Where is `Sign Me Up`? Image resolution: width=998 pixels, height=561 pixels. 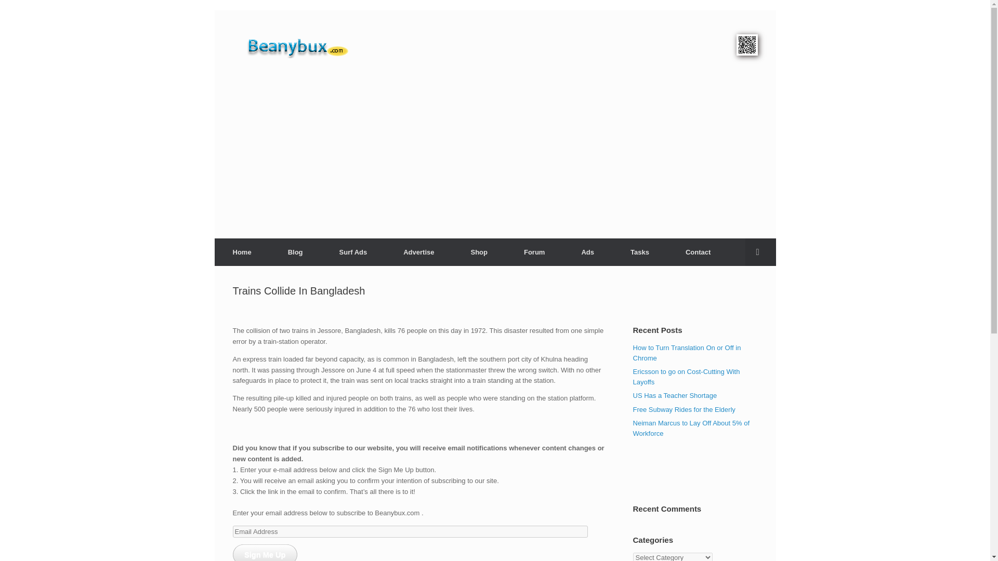 Sign Me Up is located at coordinates (265, 553).